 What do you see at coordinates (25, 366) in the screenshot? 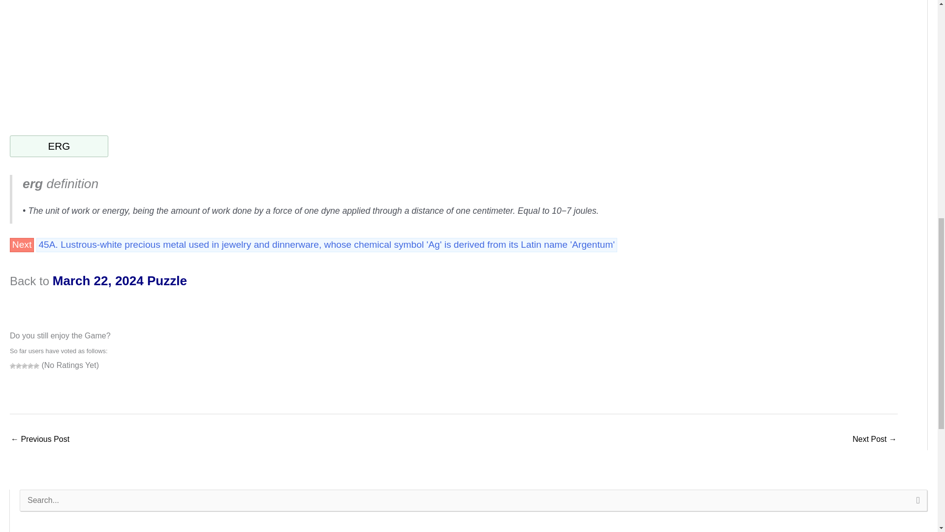
I see `3 Stars` at bounding box center [25, 366].